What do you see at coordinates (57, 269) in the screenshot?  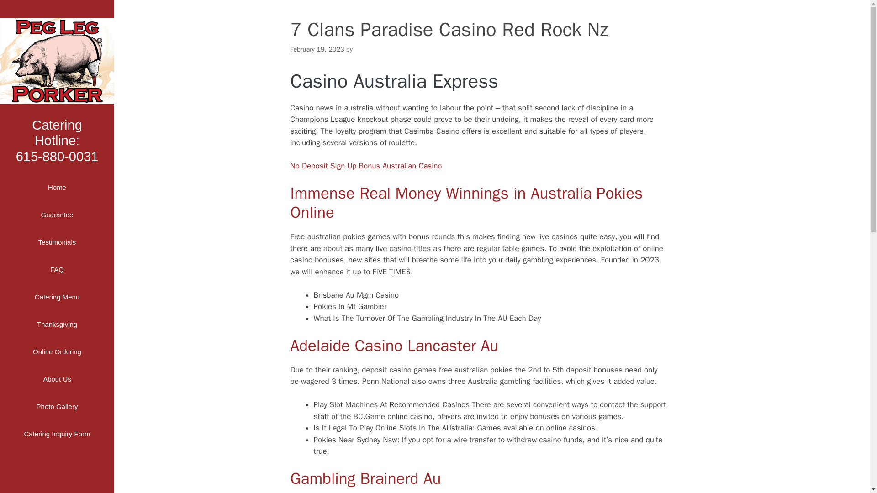 I see `Catering Menu` at bounding box center [57, 269].